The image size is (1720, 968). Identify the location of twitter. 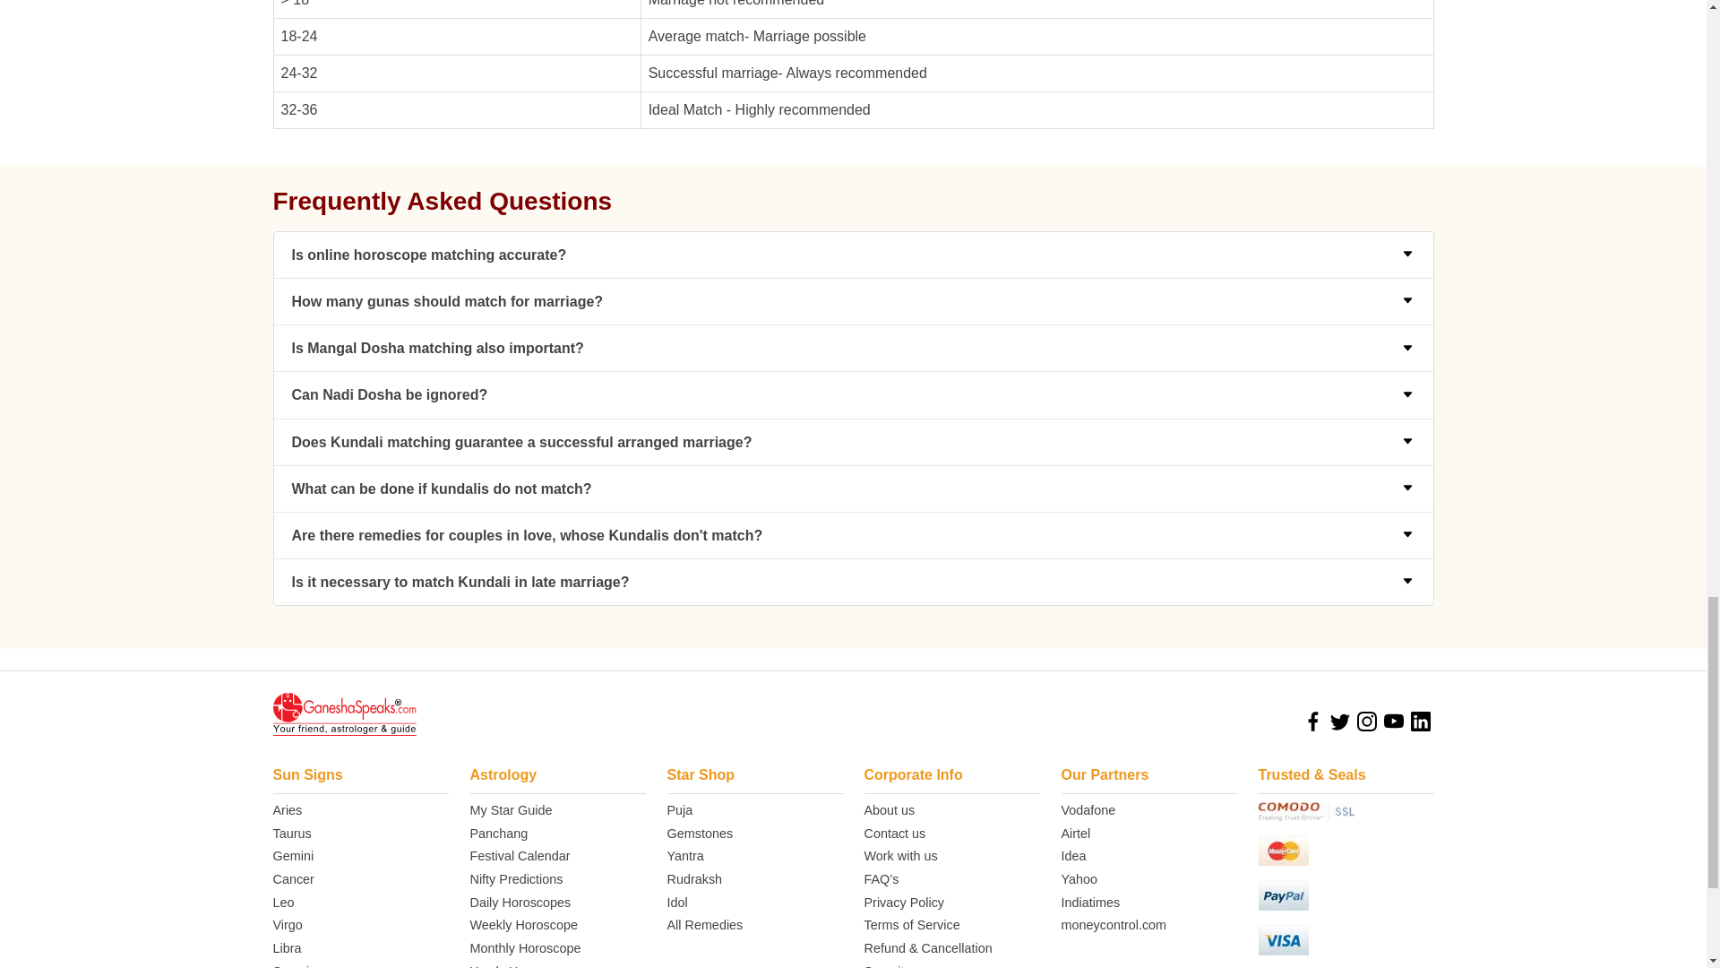
(1338, 721).